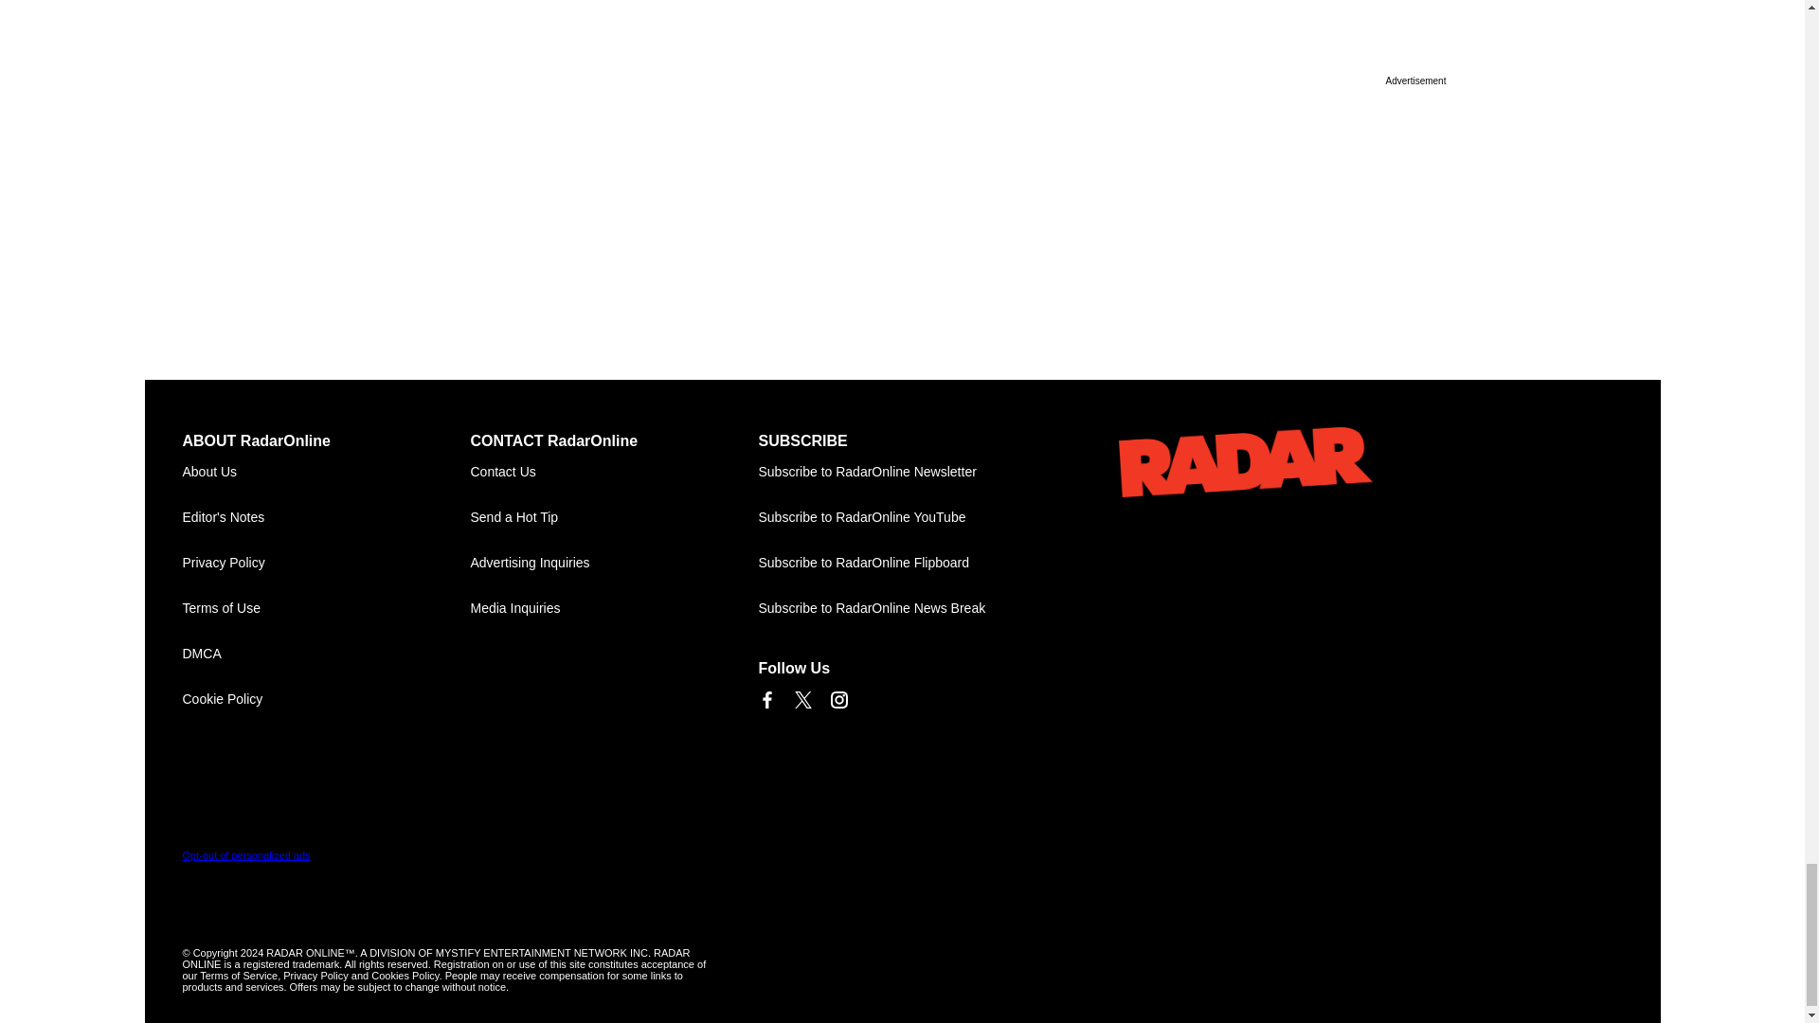  Describe the element at coordinates (902, 472) in the screenshot. I see `Subscribe` at that location.